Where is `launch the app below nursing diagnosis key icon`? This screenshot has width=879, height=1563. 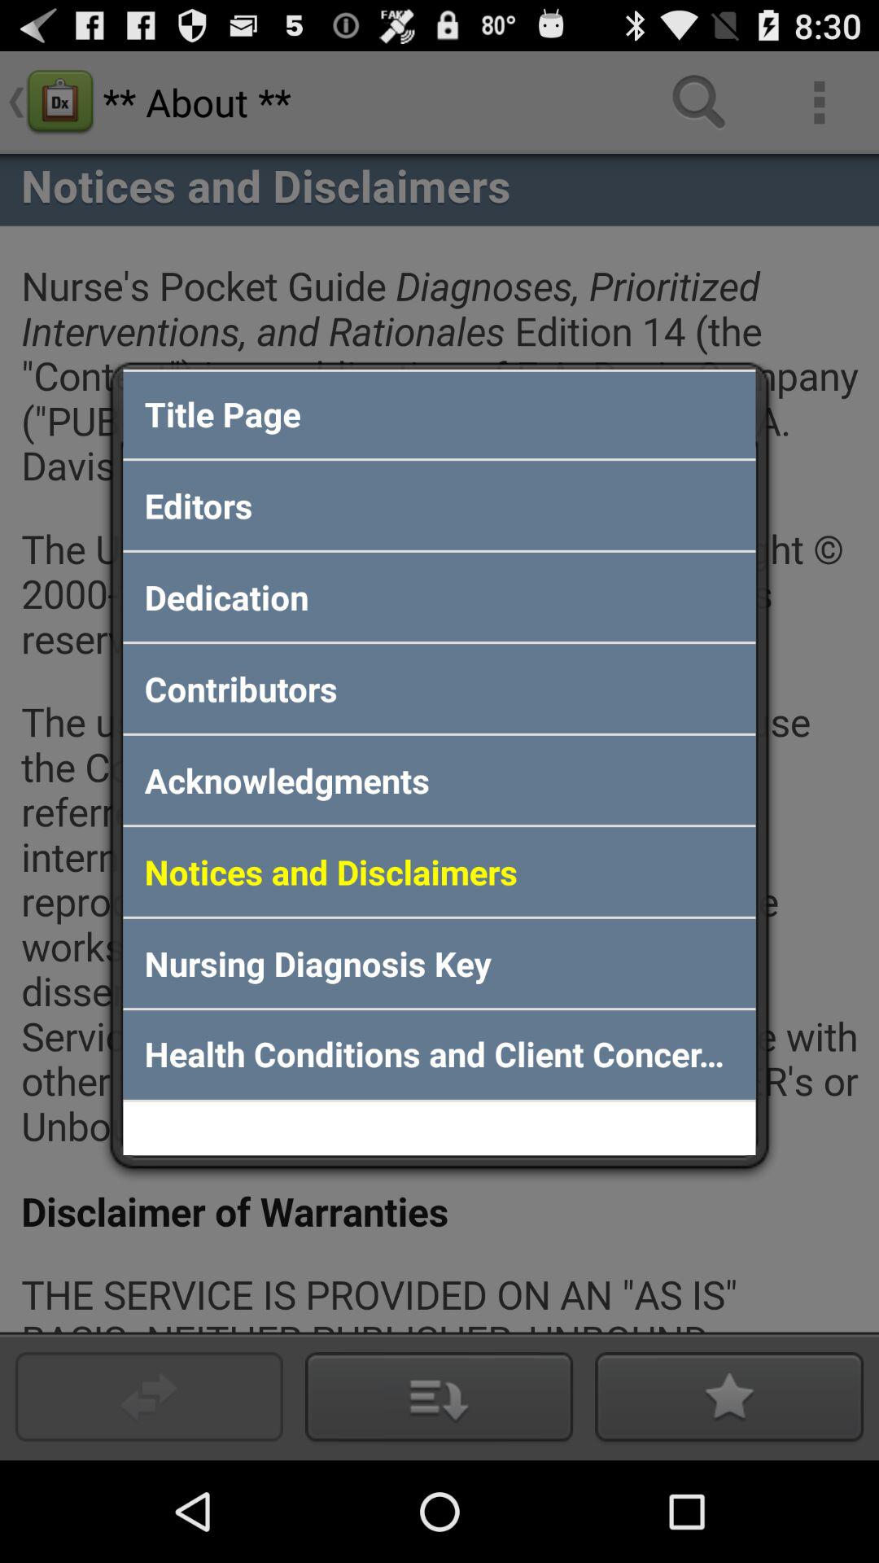 launch the app below nursing diagnosis key icon is located at coordinates (439, 1055).